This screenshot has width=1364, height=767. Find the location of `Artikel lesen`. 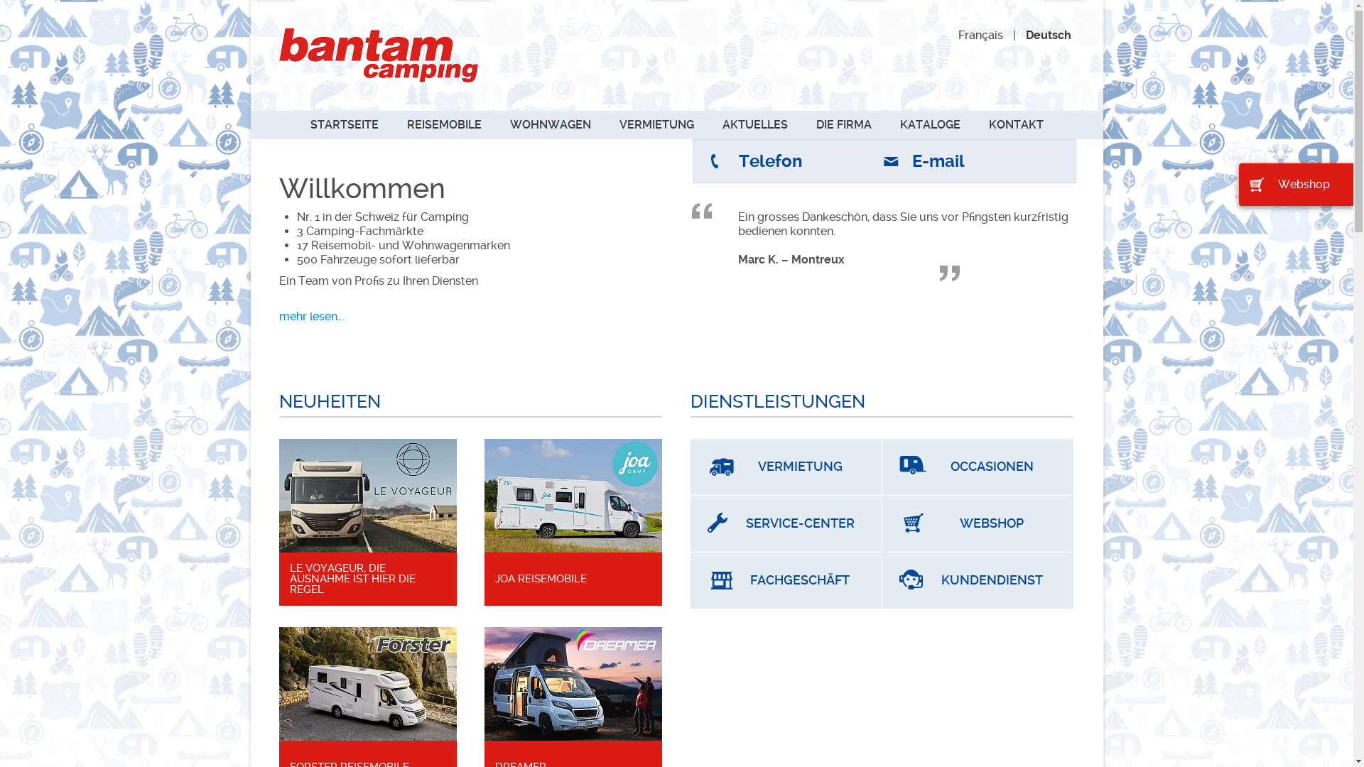

Artikel lesen is located at coordinates (367, 494).